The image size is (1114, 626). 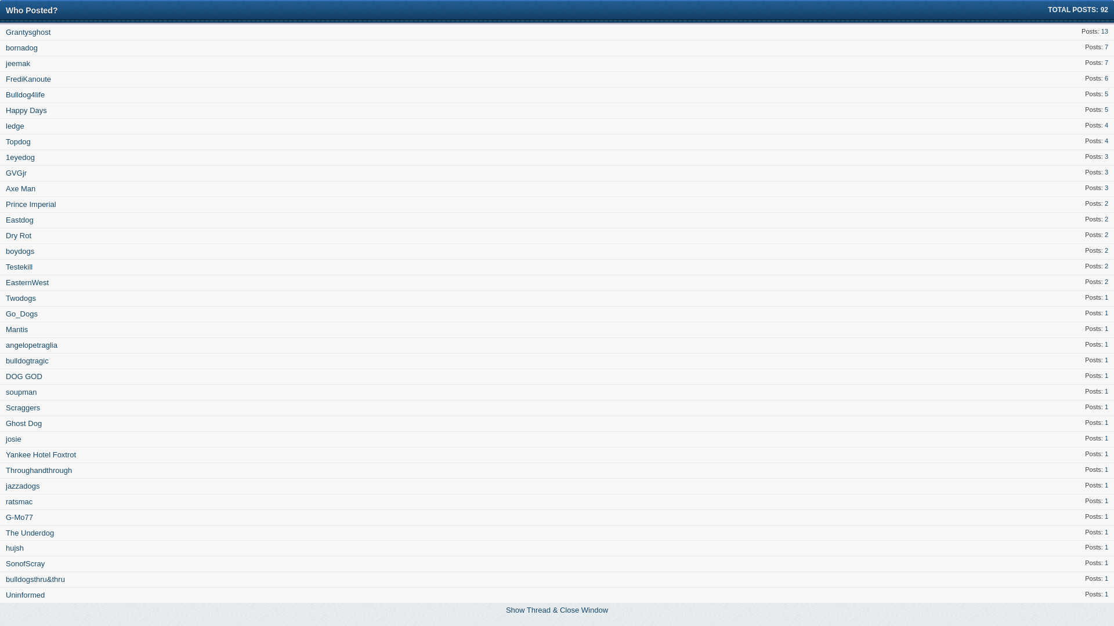 What do you see at coordinates (1106, 485) in the screenshot?
I see `1` at bounding box center [1106, 485].